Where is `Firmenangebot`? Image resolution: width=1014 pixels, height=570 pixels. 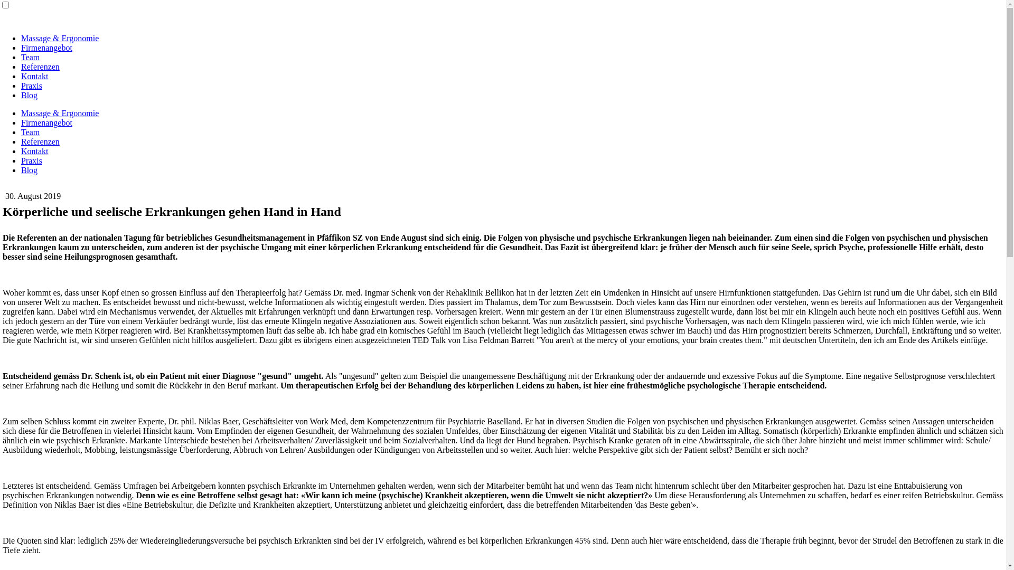 Firmenangebot is located at coordinates (46, 47).